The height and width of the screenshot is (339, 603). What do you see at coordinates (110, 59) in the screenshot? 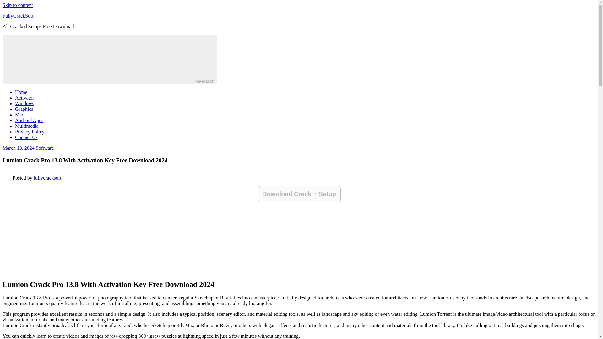
I see `Navigation` at bounding box center [110, 59].